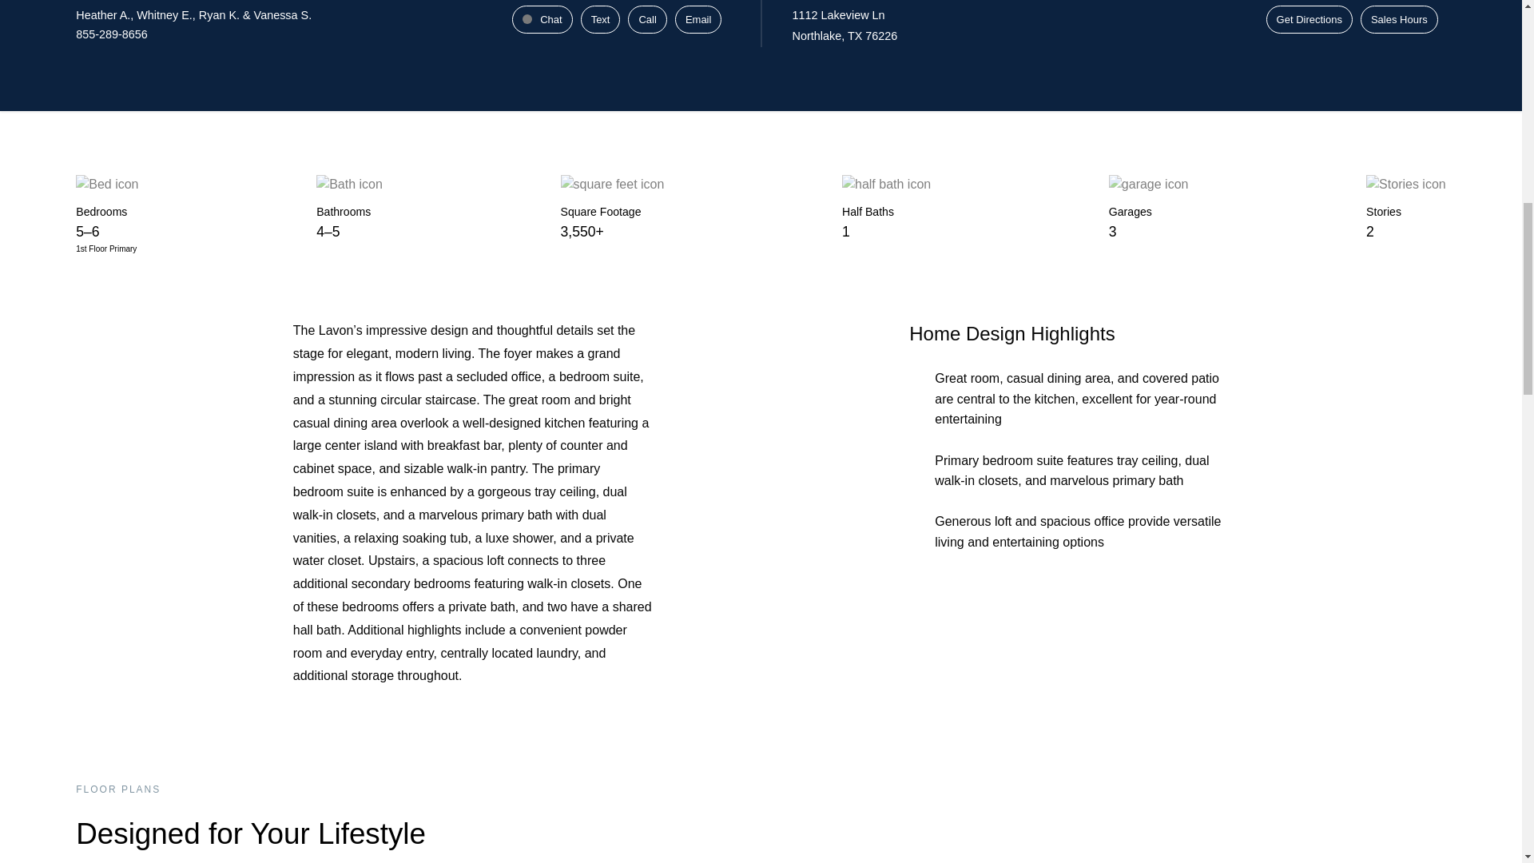 The image size is (1534, 863). What do you see at coordinates (1400, 19) in the screenshot?
I see `Sales Hours` at bounding box center [1400, 19].